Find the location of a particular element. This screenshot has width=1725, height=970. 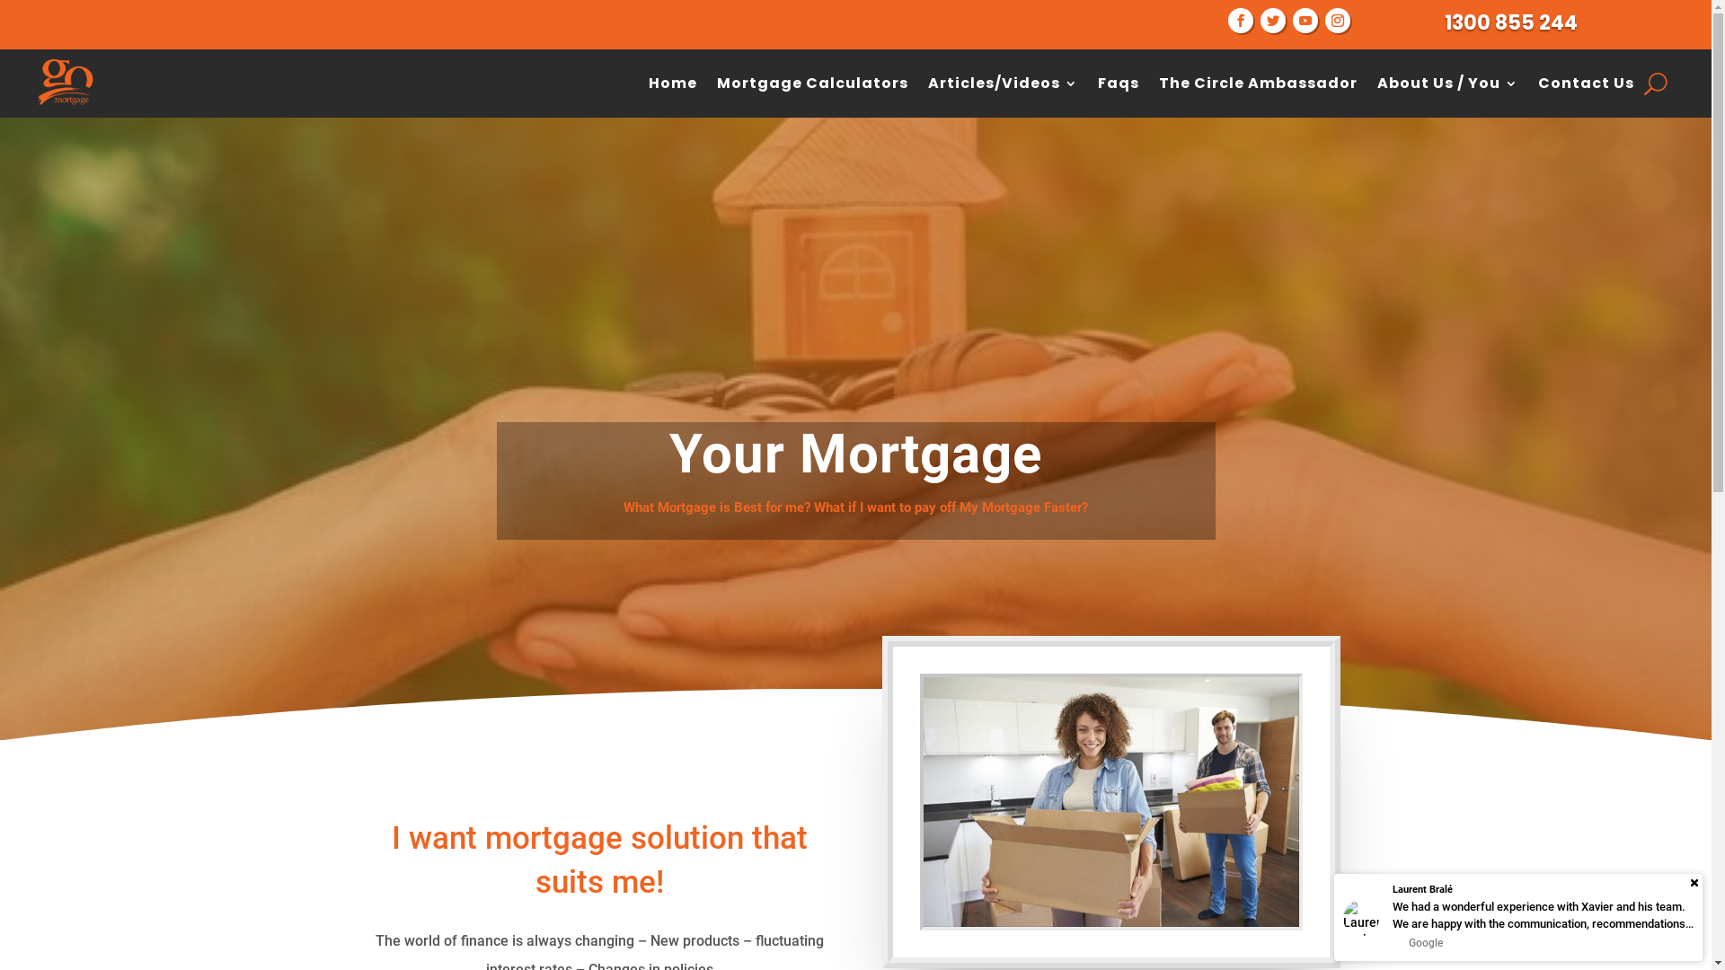

Articles/Videos is located at coordinates (1003, 84).